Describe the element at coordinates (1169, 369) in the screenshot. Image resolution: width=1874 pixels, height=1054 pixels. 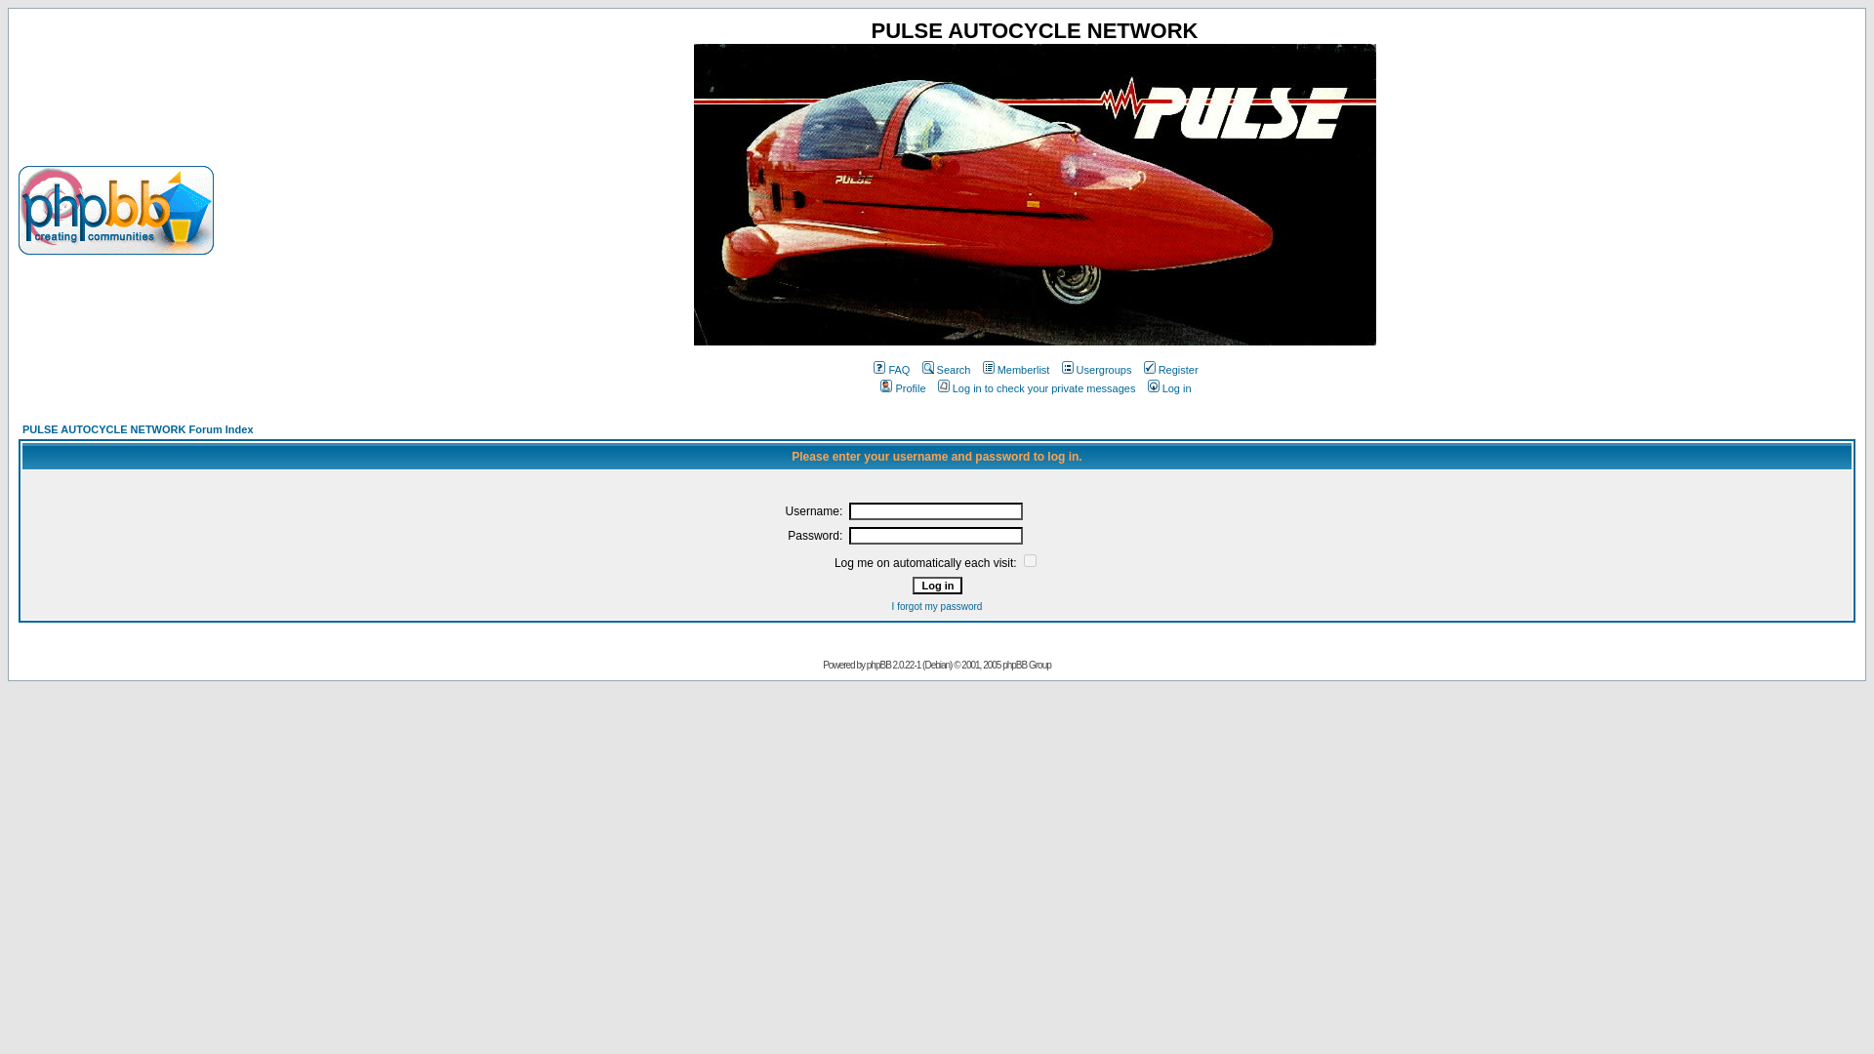
I see `Register` at that location.